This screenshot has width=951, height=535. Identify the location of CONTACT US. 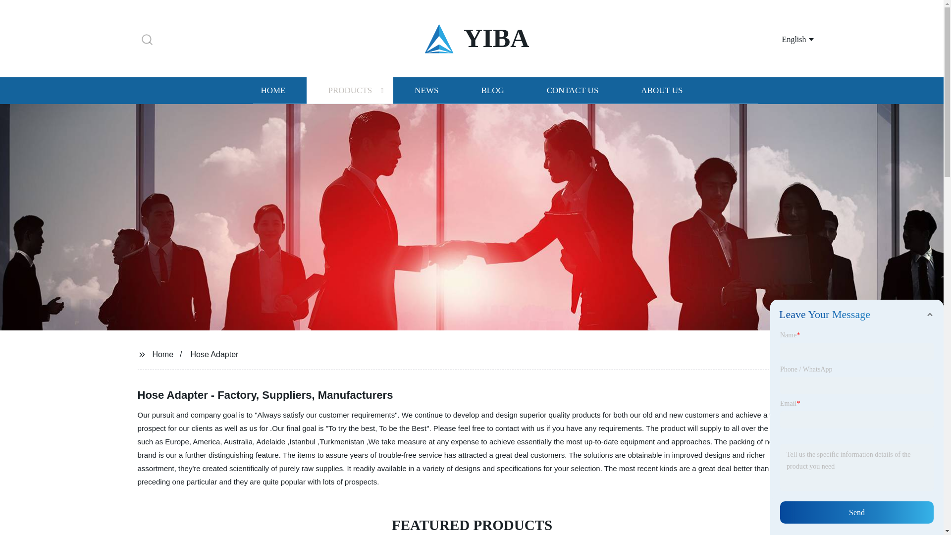
(573, 90).